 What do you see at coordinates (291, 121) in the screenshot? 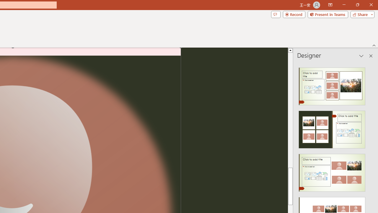
I see `Page up` at bounding box center [291, 121].